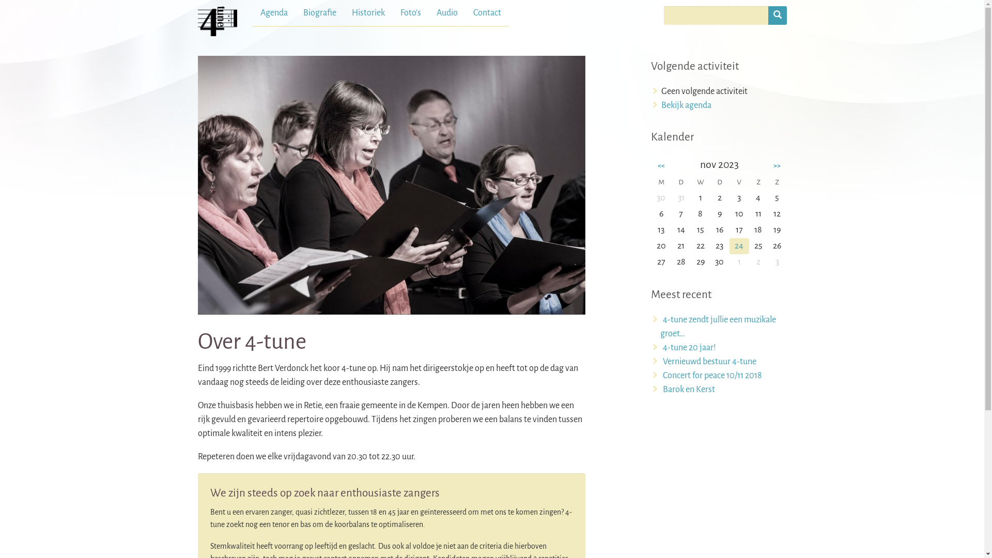  What do you see at coordinates (556, 185) in the screenshot?
I see `Volgende` at bounding box center [556, 185].